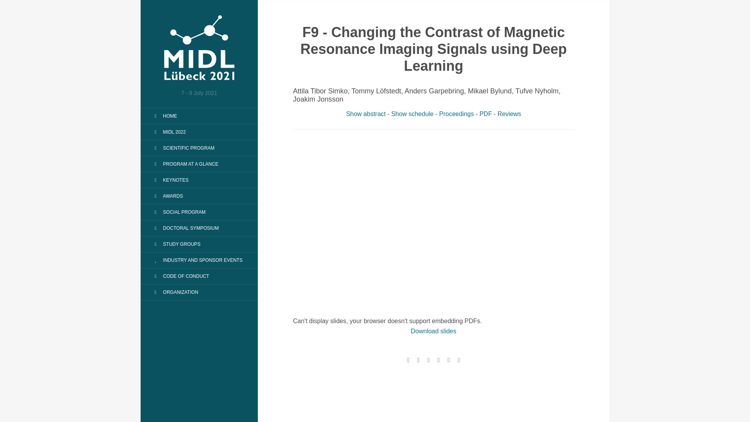 The height and width of the screenshot is (422, 750). Describe the element at coordinates (175, 244) in the screenshot. I see `STUDY GROUPS` at that location.